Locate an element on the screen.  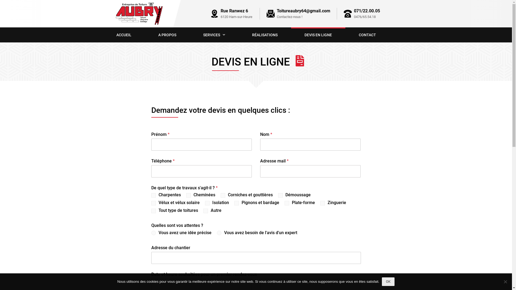
ACCUEIL is located at coordinates (124, 35).